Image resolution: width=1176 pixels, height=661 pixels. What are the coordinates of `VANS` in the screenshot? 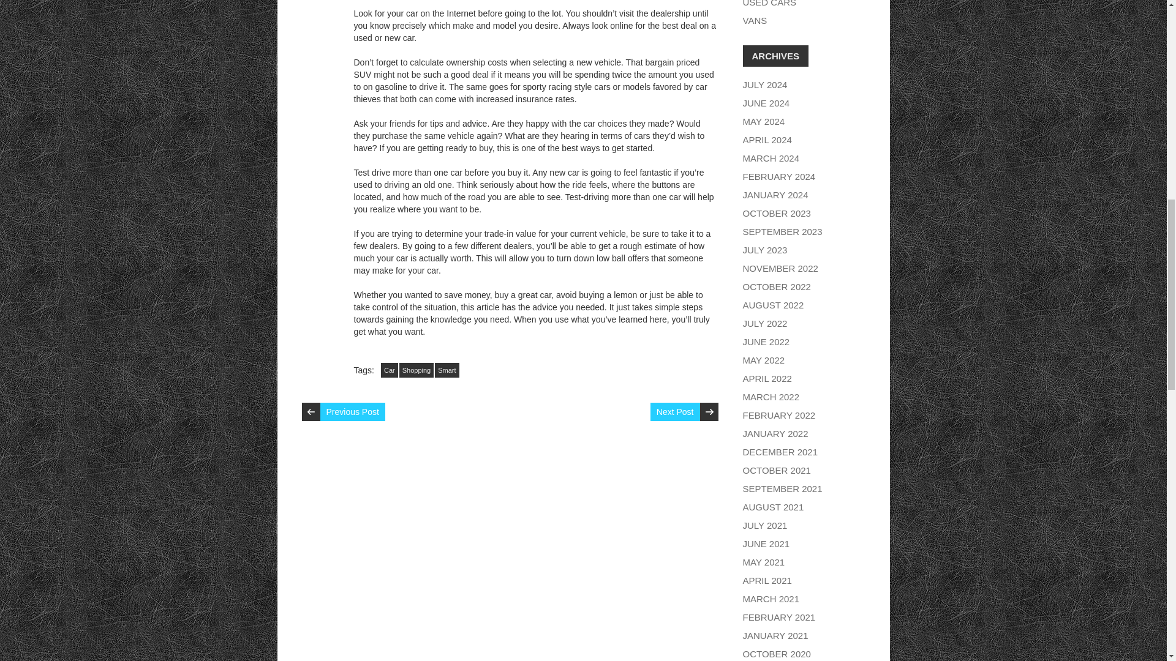 It's located at (754, 20).